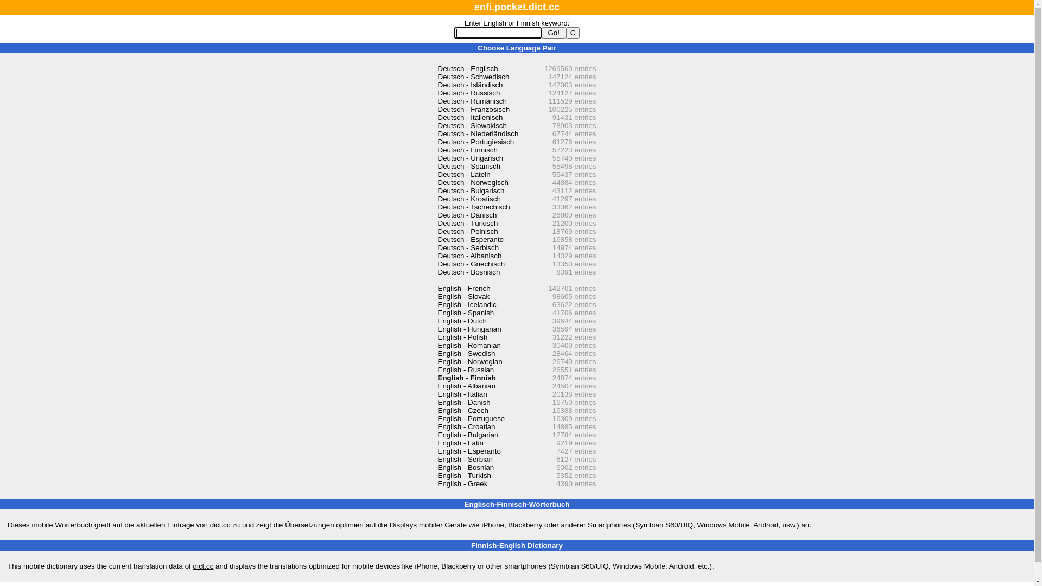  I want to click on Deutsch - Ungarisch, so click(470, 158).